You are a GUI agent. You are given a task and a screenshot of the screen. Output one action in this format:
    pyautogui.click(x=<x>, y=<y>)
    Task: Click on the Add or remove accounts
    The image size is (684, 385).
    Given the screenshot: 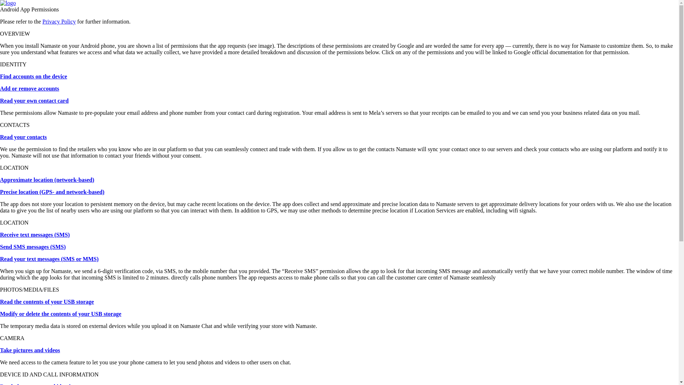 What is the action you would take?
    pyautogui.click(x=30, y=88)
    